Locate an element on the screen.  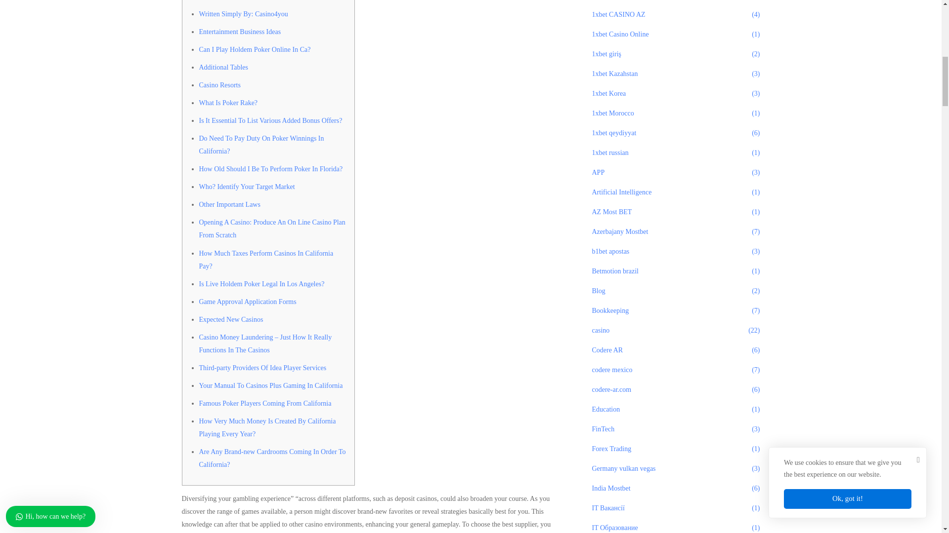
Entertainment Business Ideas is located at coordinates (239, 32).